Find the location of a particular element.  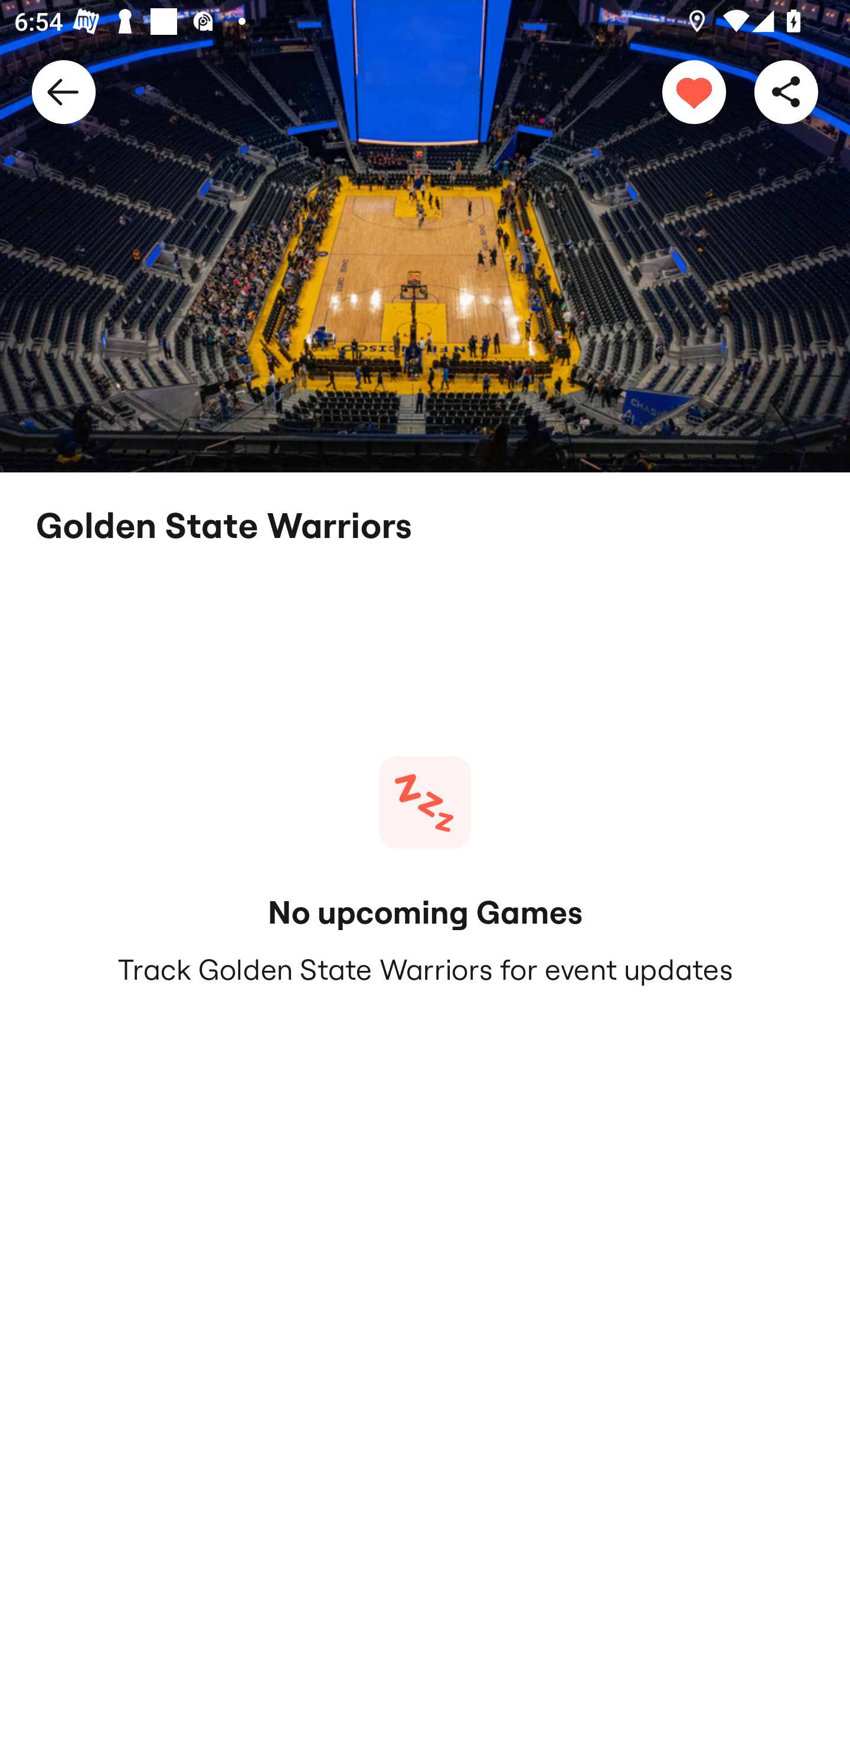

Track this performer is located at coordinates (694, 91).